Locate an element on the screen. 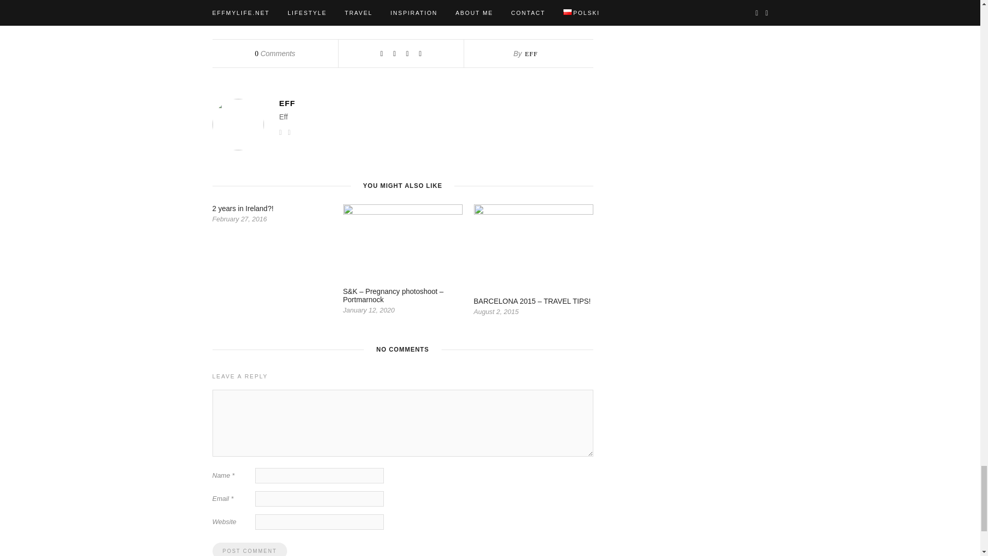 This screenshot has height=556, width=988. EFF is located at coordinates (531, 54).